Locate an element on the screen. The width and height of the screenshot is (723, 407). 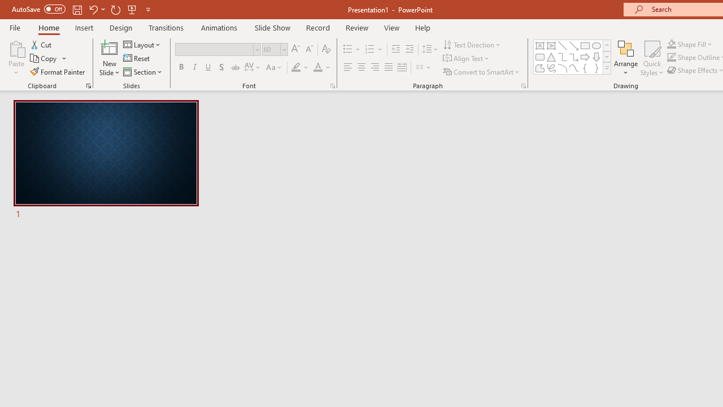
Numbering is located at coordinates (374, 50).